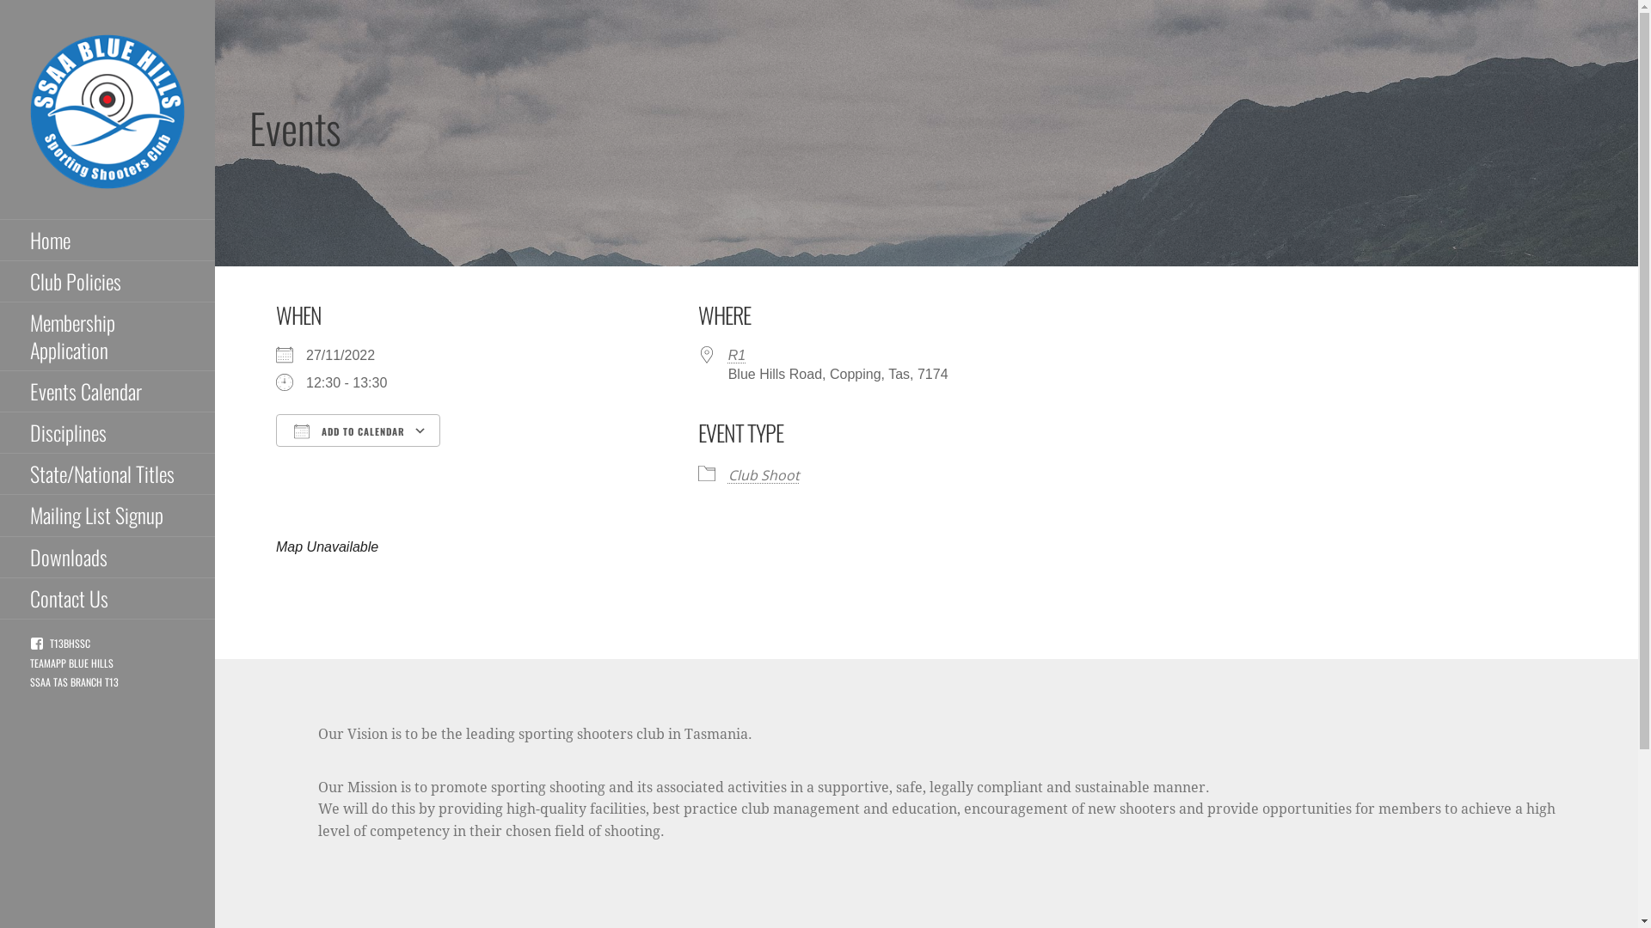 The image size is (1651, 928). Describe the element at coordinates (107, 516) in the screenshot. I see `Mailing List Signup` at that location.